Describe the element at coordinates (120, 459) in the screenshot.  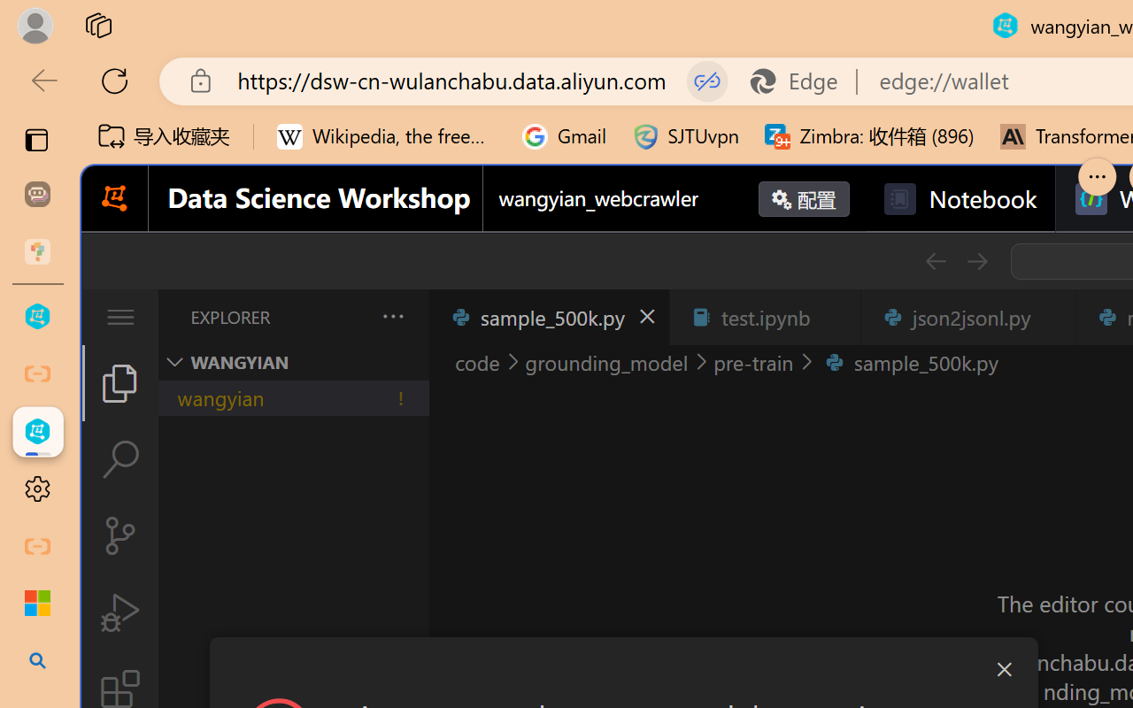
I see `Search (Ctrl+Shift+F)` at that location.